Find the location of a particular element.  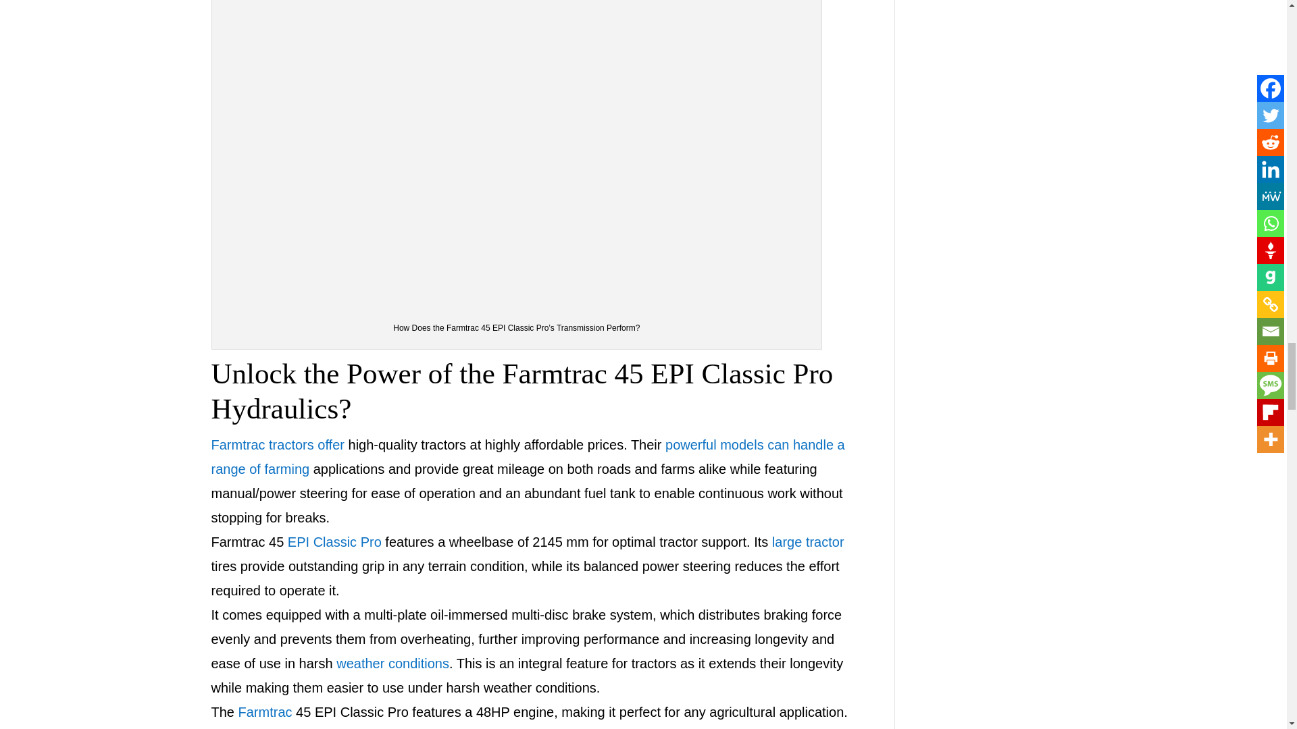

Farmtrac tractors offer is located at coordinates (277, 444).